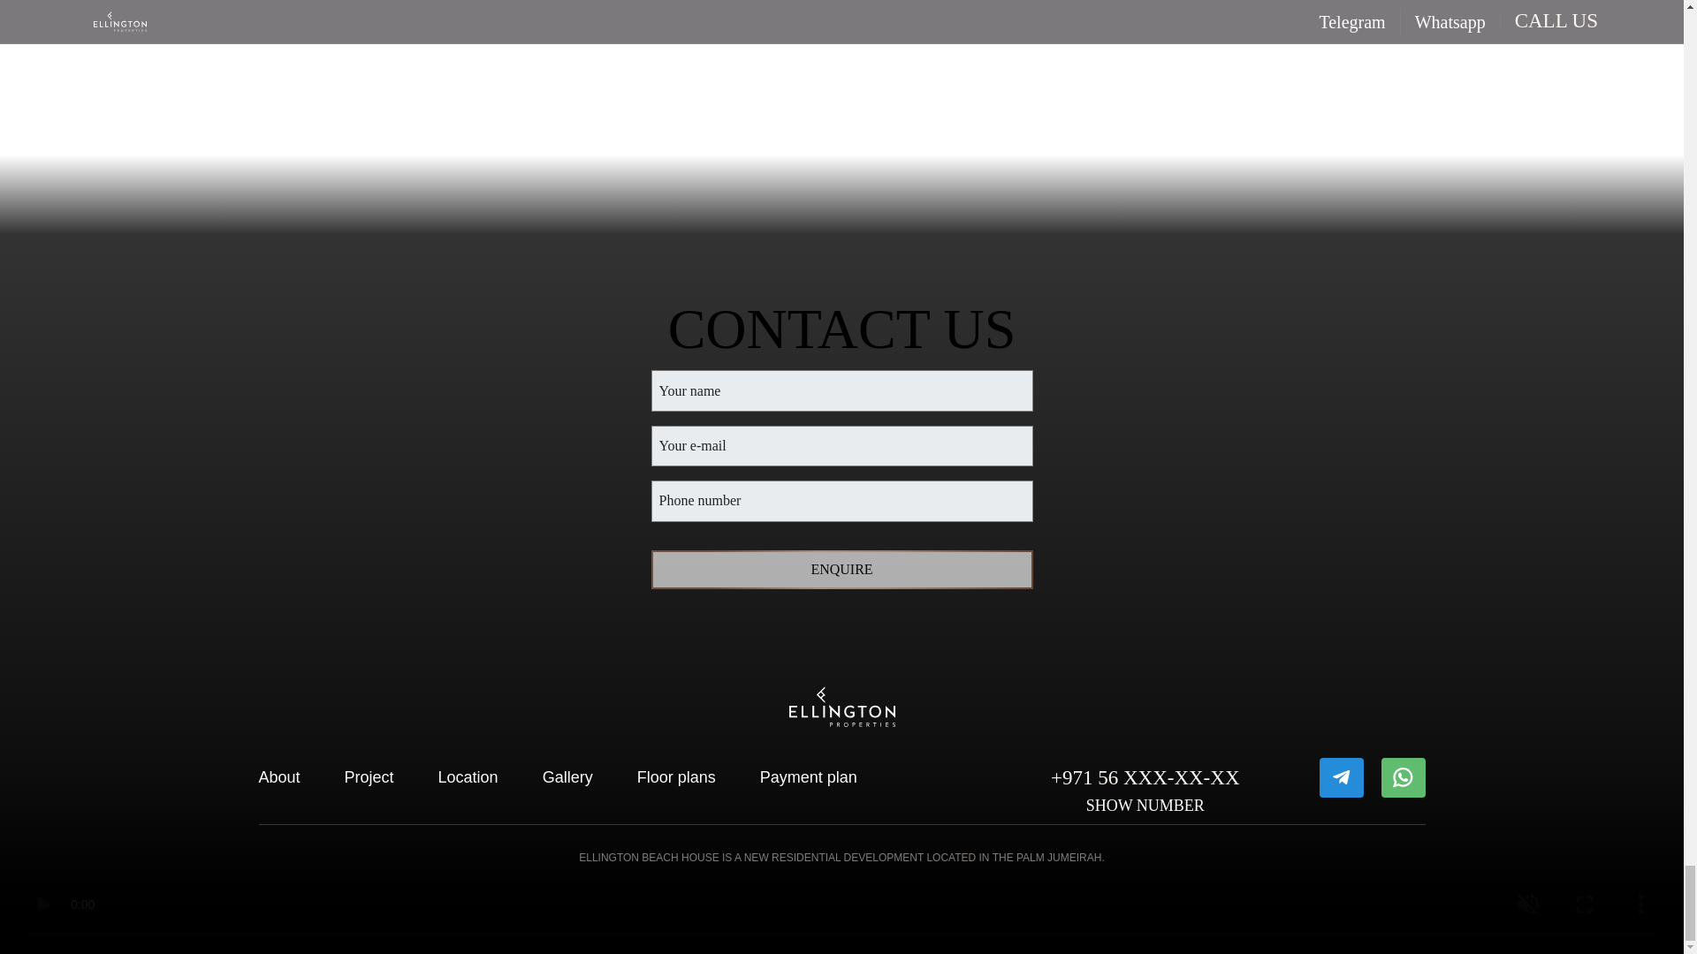 This screenshot has width=1697, height=954. I want to click on Location, so click(468, 777).